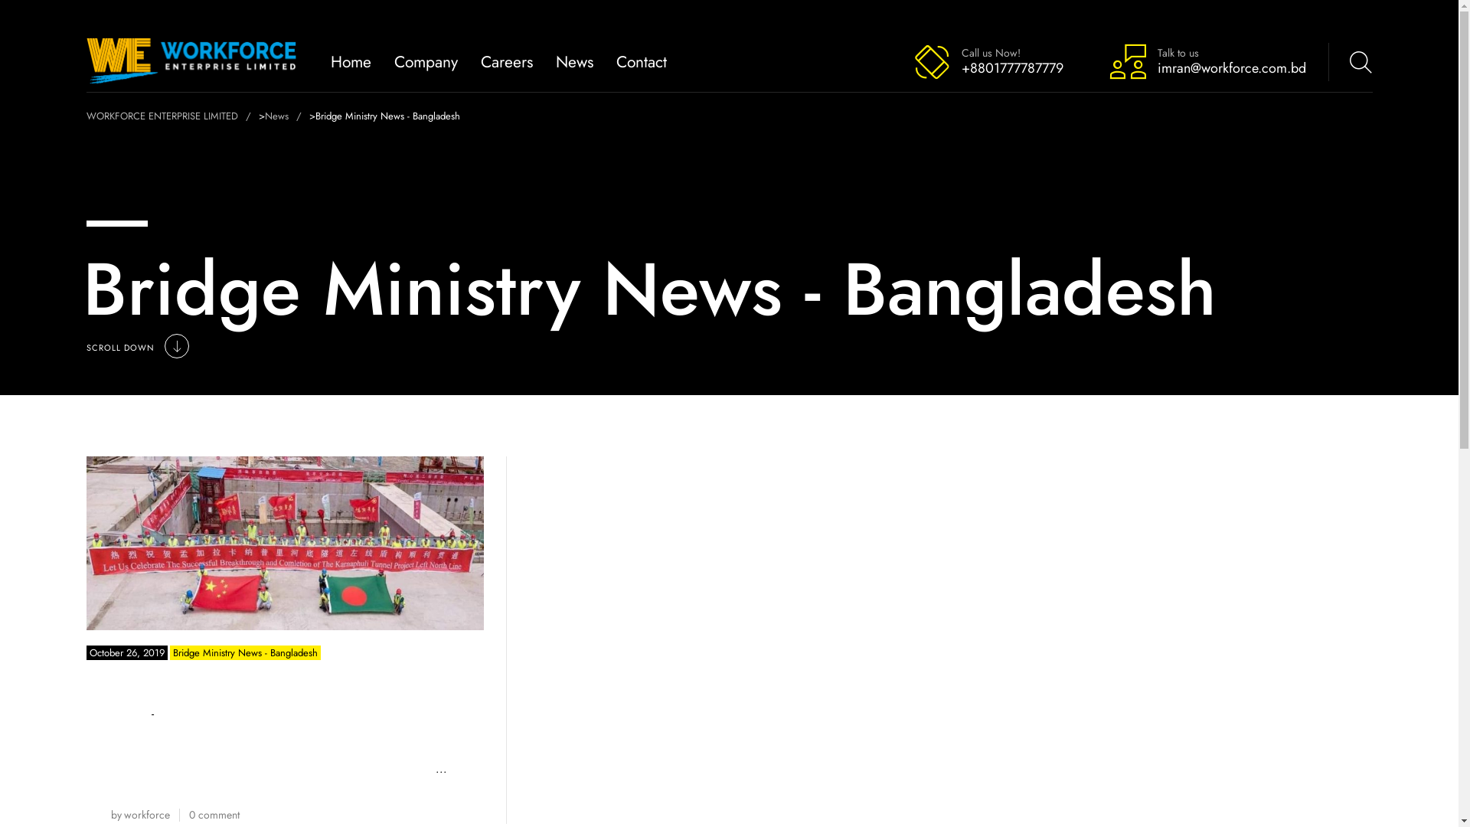  Describe the element at coordinates (136, 348) in the screenshot. I see `SCROLL DOWN` at that location.